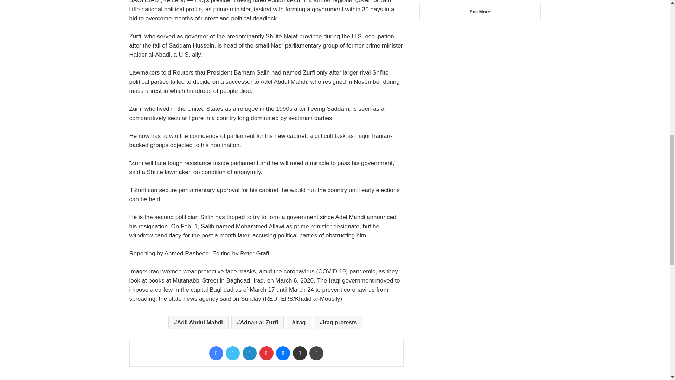  What do you see at coordinates (232, 353) in the screenshot?
I see `Twitter` at bounding box center [232, 353].